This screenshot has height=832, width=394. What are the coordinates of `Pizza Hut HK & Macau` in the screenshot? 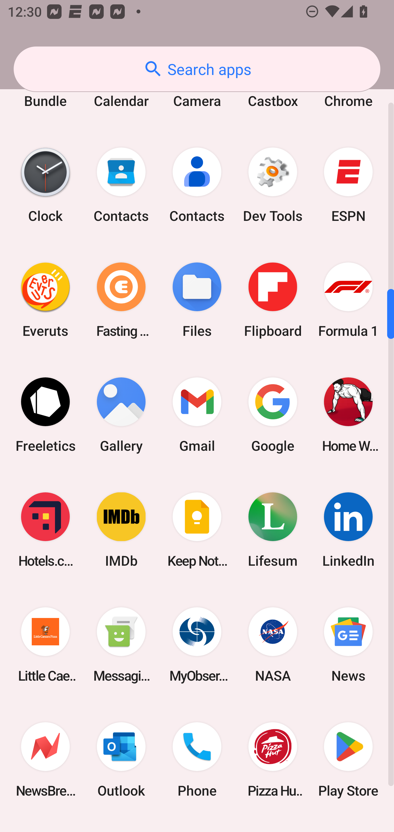 It's located at (273, 759).